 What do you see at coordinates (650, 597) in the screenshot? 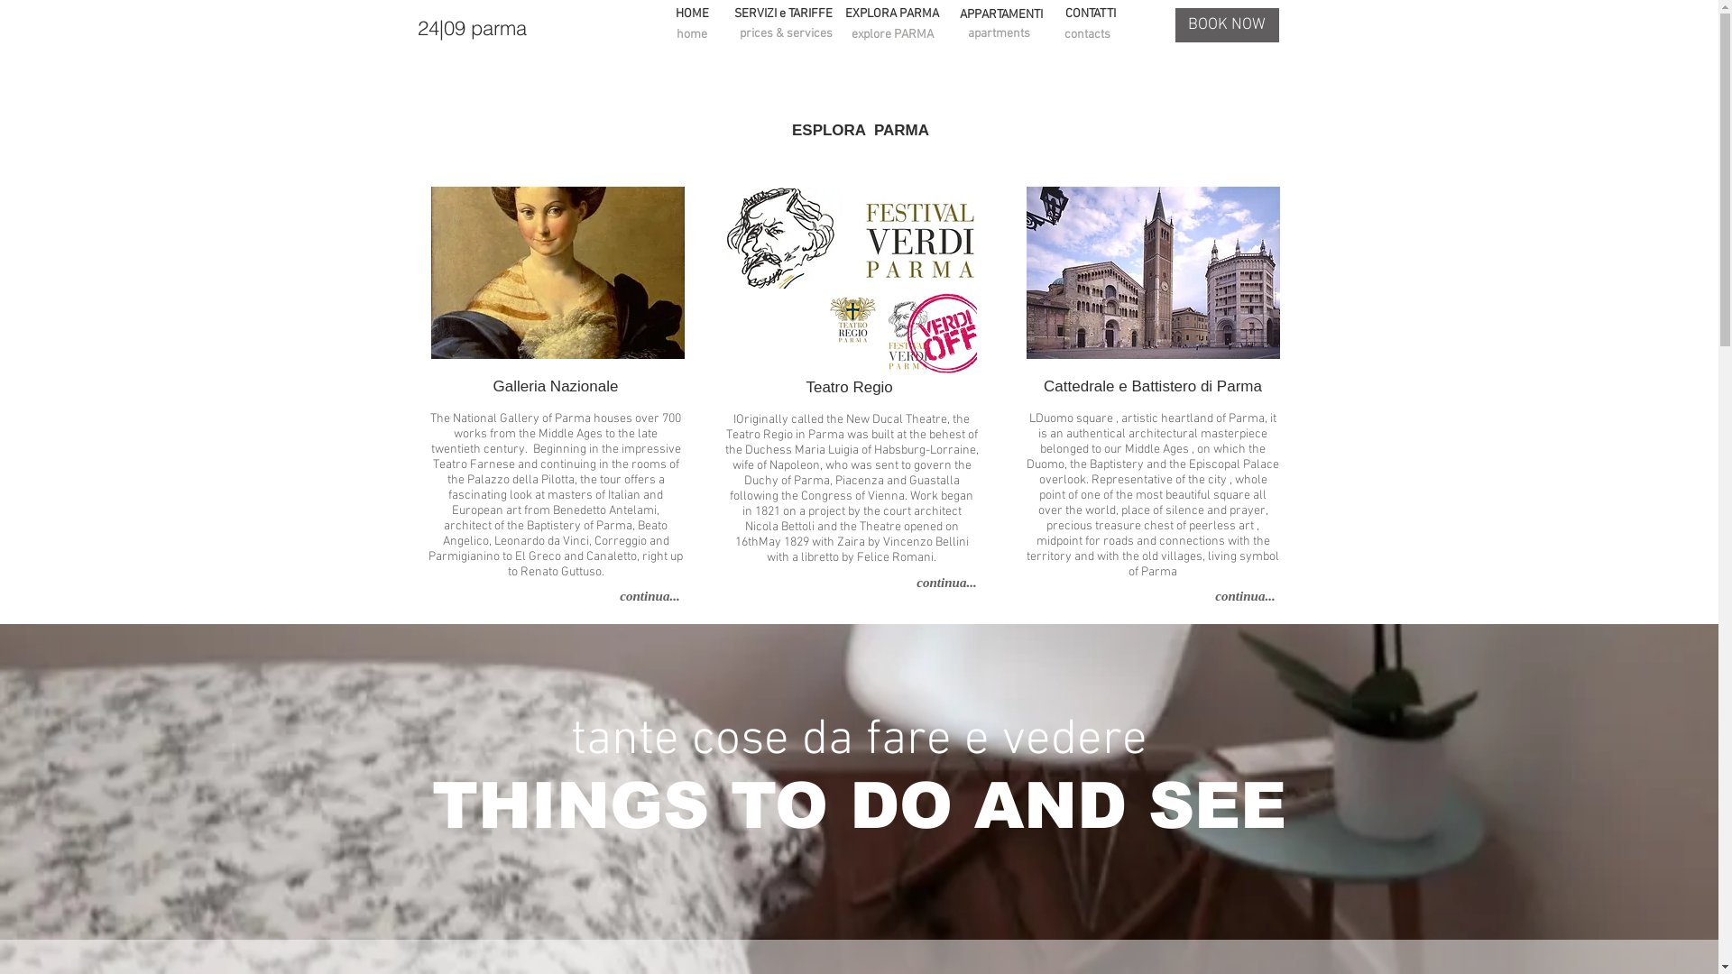
I see `continua...` at bounding box center [650, 597].